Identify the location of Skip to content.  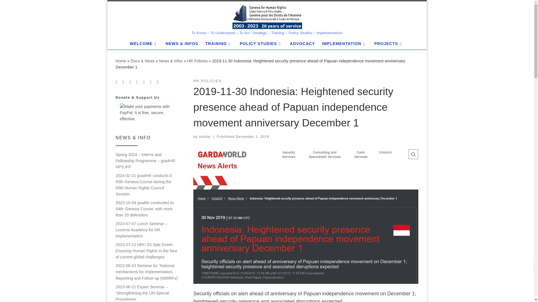
(22, 7).